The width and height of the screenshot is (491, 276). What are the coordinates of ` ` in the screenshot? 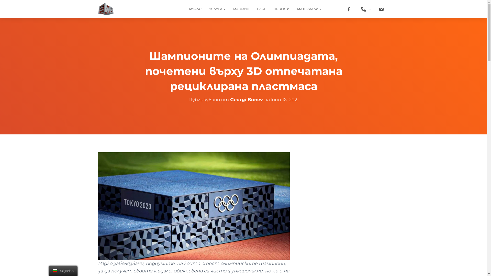 It's located at (338, 9).